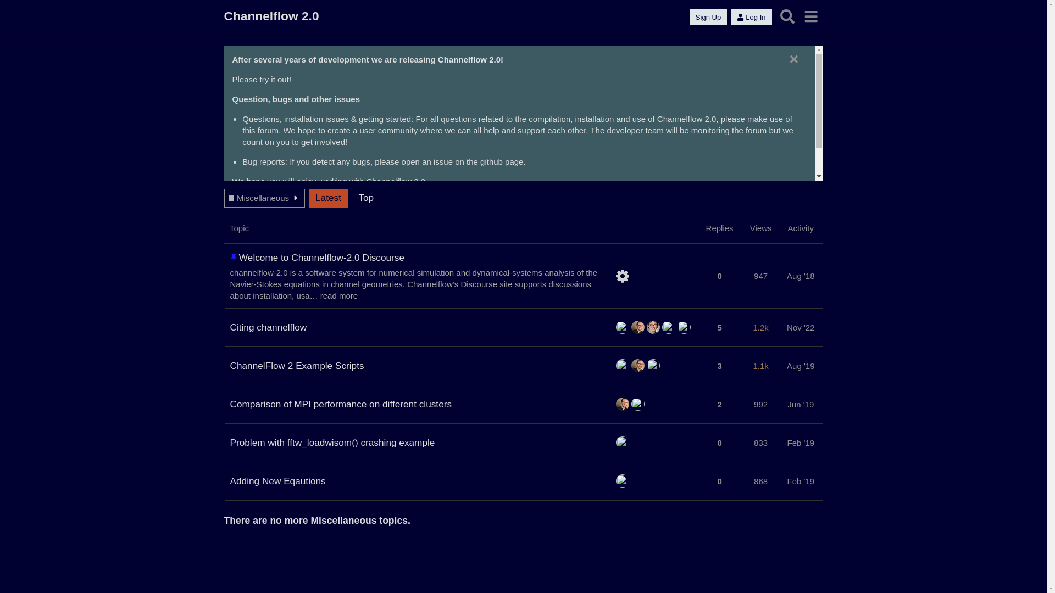  What do you see at coordinates (751, 18) in the screenshot?
I see `Log In` at bounding box center [751, 18].